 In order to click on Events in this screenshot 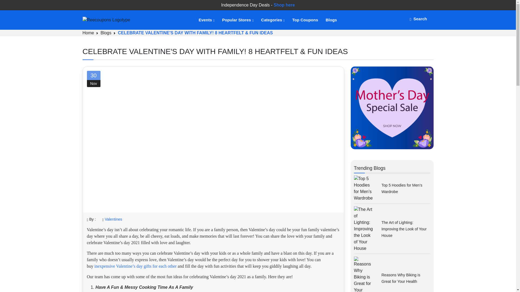, I will do `click(206, 20)`.